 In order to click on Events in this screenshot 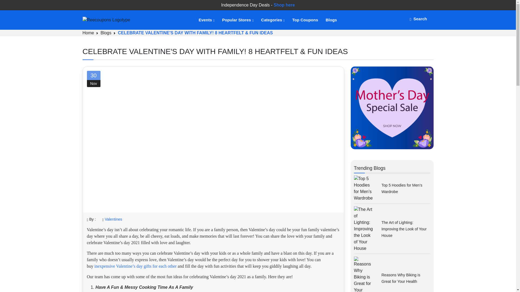, I will do `click(206, 20)`.